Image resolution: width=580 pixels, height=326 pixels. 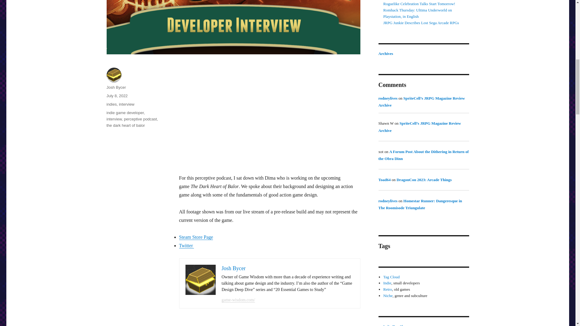 What do you see at coordinates (420, 204) in the screenshot?
I see `Homestar Runner: Dangeresque in The Roomisode Triungulate` at bounding box center [420, 204].